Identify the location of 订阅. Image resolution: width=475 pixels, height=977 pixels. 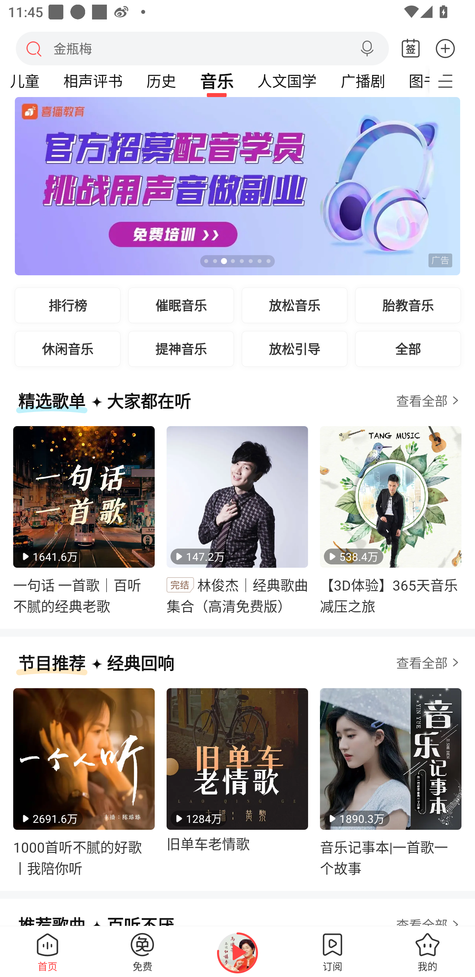
(332, 951).